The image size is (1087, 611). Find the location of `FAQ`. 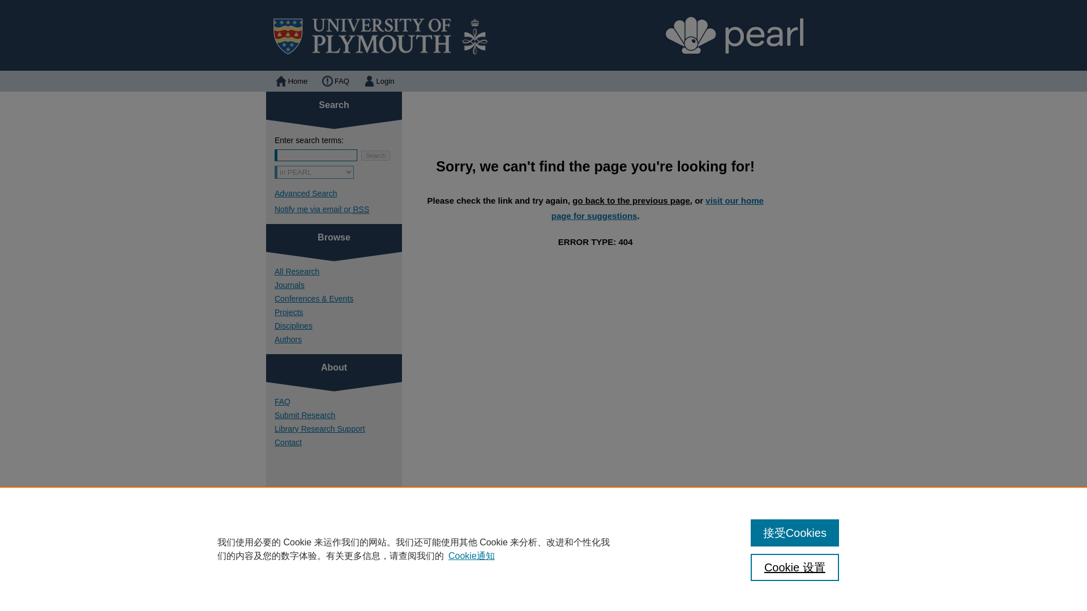

FAQ is located at coordinates (334, 81).